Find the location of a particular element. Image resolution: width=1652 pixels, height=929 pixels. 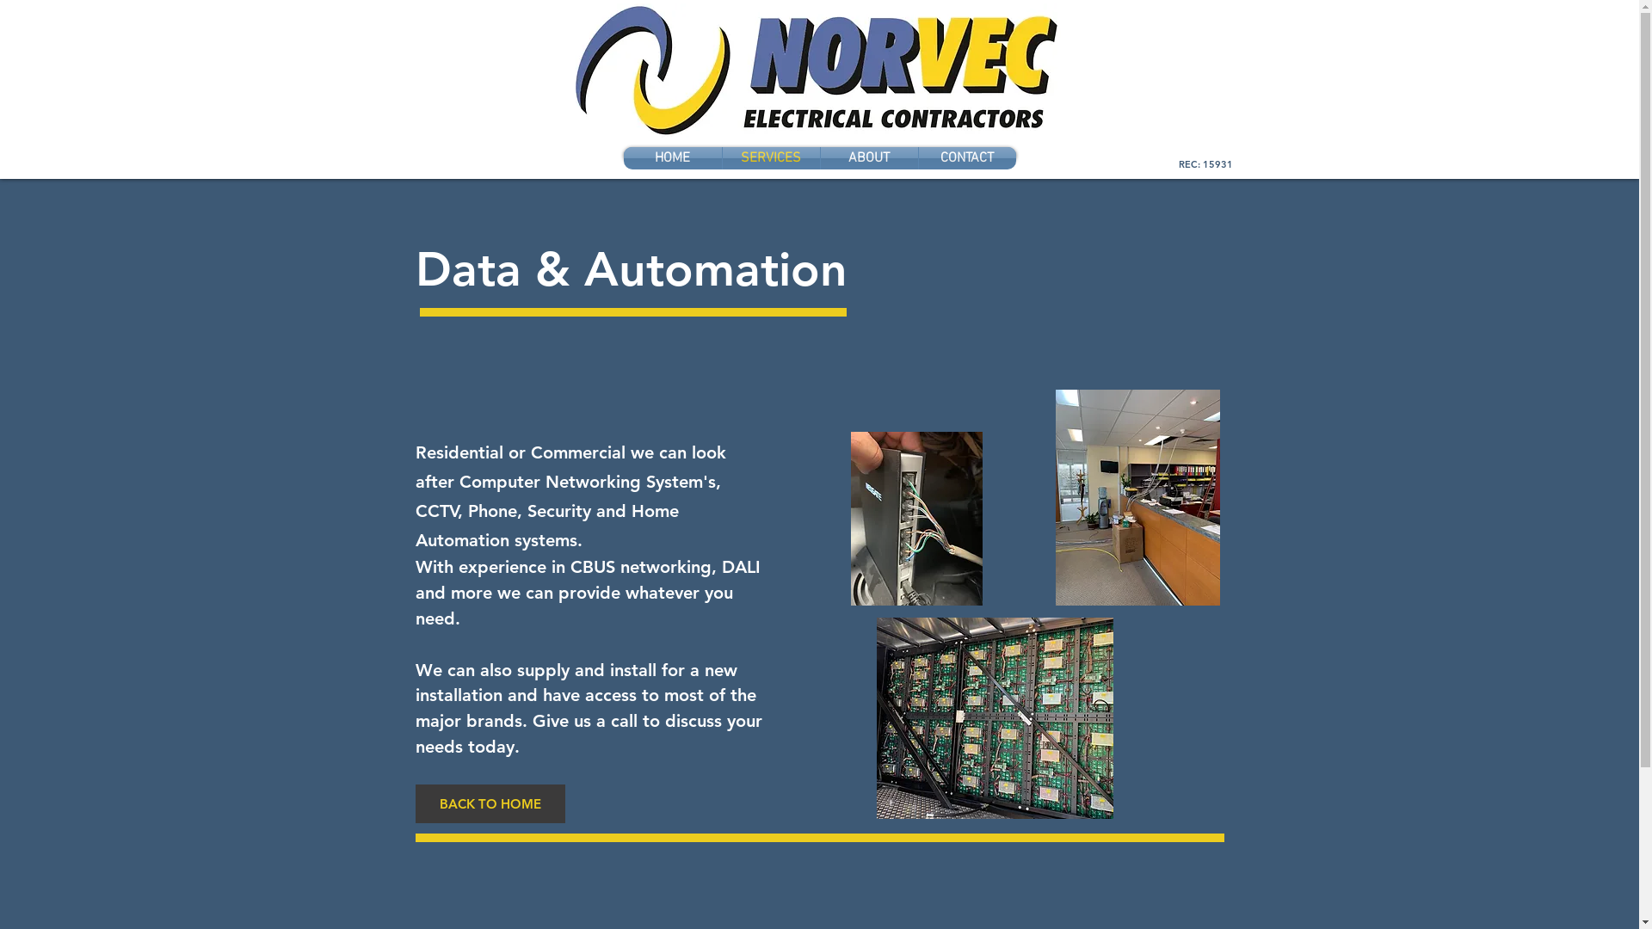

ABOUT is located at coordinates (869, 158).